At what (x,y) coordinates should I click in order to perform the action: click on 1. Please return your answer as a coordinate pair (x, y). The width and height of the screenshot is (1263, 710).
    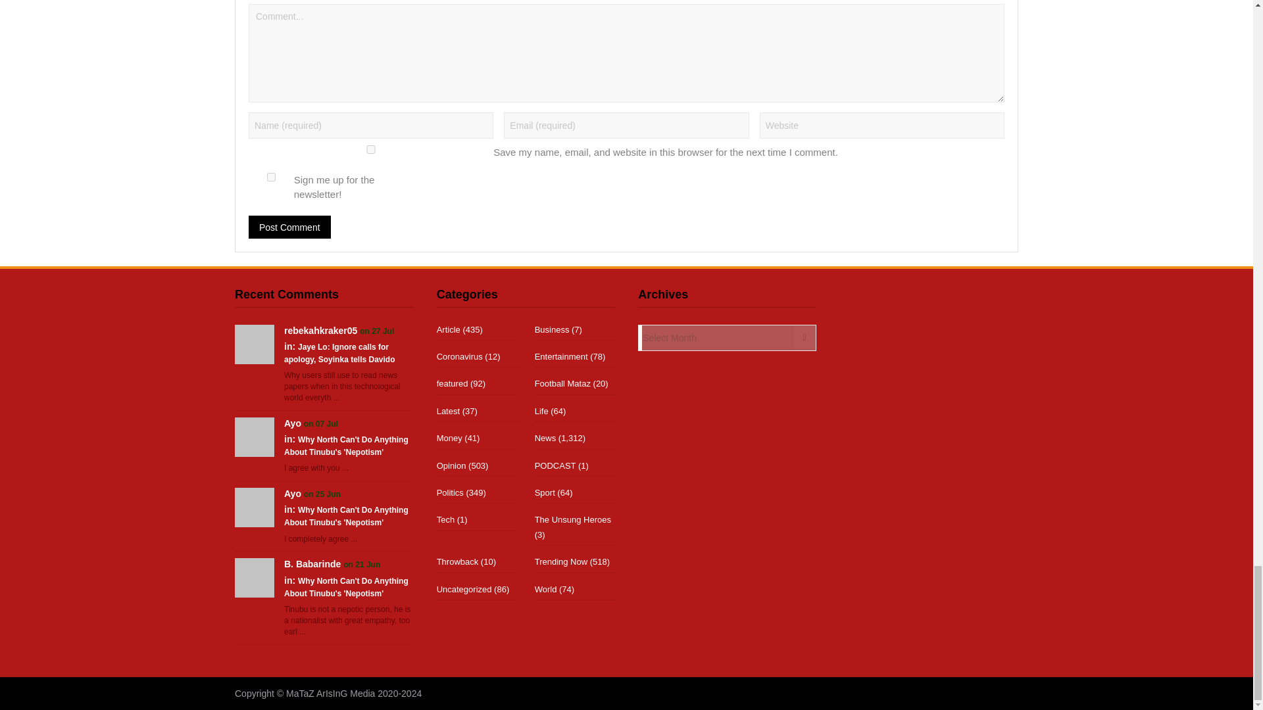
    Looking at the image, I should click on (271, 177).